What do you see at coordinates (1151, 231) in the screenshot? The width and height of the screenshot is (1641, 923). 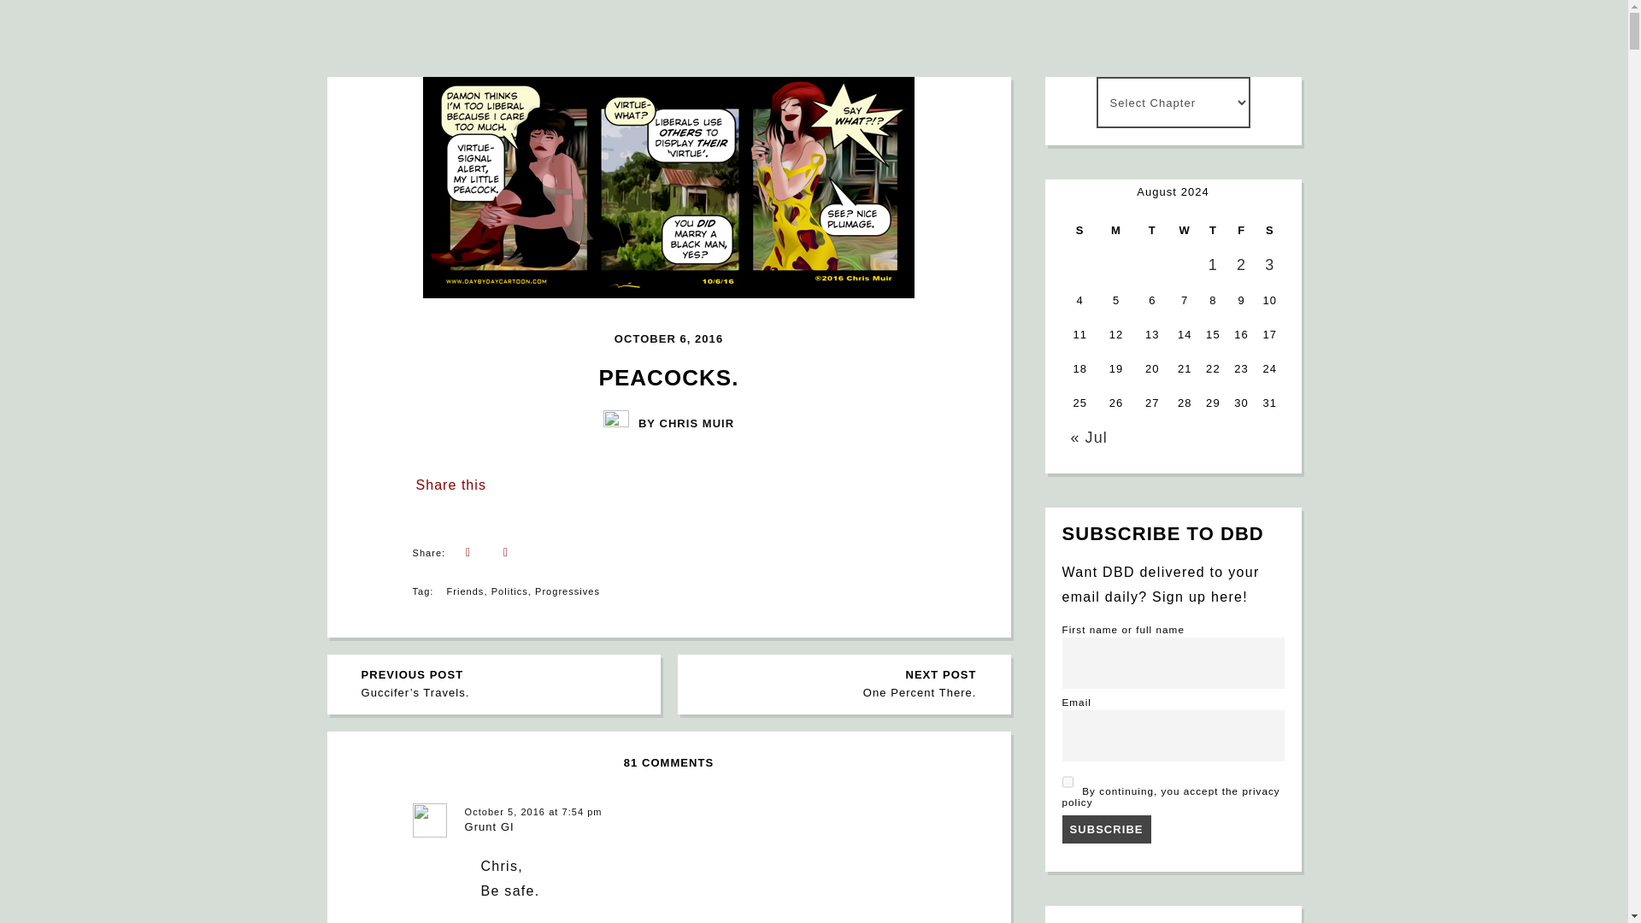 I see `Tuesday` at bounding box center [1151, 231].